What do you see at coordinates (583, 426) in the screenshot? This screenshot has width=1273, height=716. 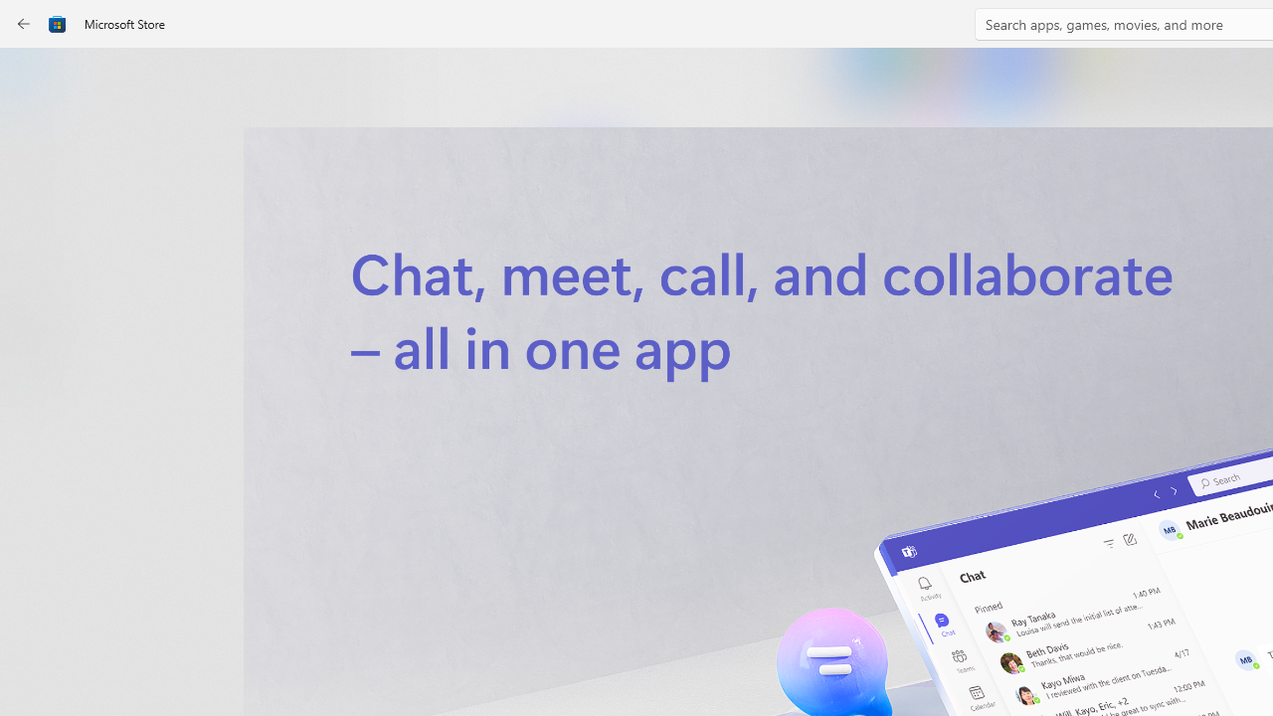 I see `Install` at bounding box center [583, 426].